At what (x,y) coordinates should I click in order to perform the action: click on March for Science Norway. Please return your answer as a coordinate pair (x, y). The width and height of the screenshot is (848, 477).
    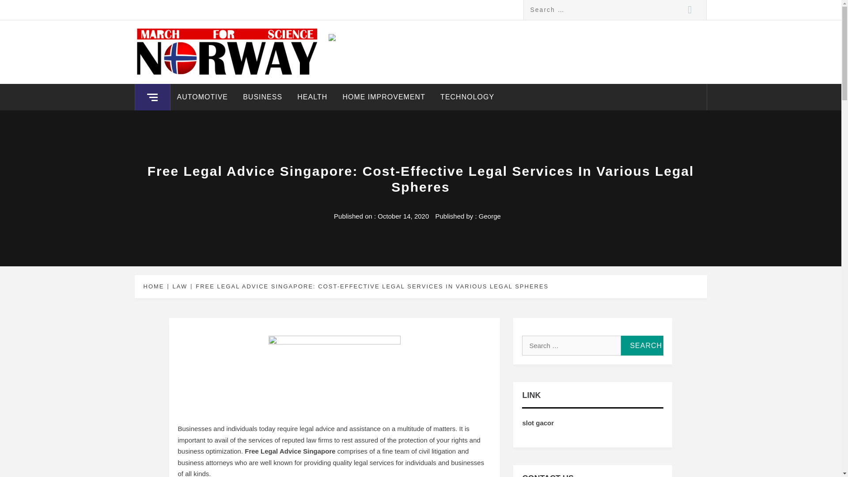
    Looking at the image, I should click on (253, 41).